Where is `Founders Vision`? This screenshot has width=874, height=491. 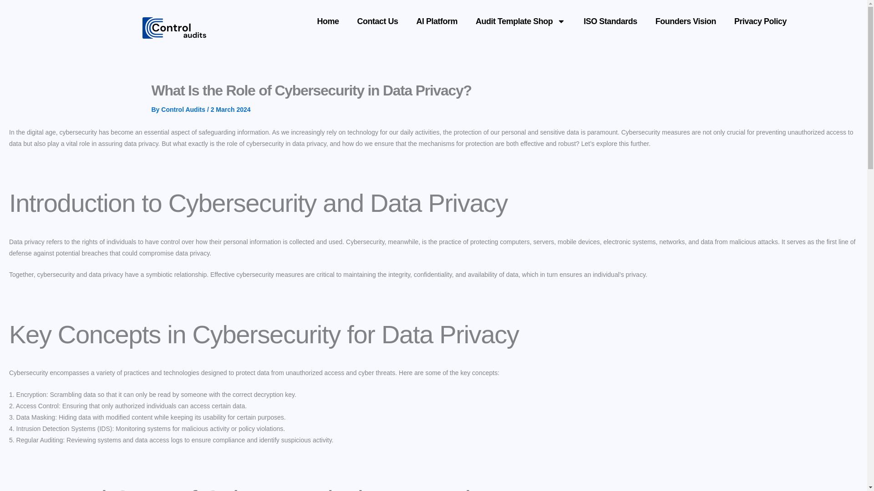
Founders Vision is located at coordinates (686, 21).